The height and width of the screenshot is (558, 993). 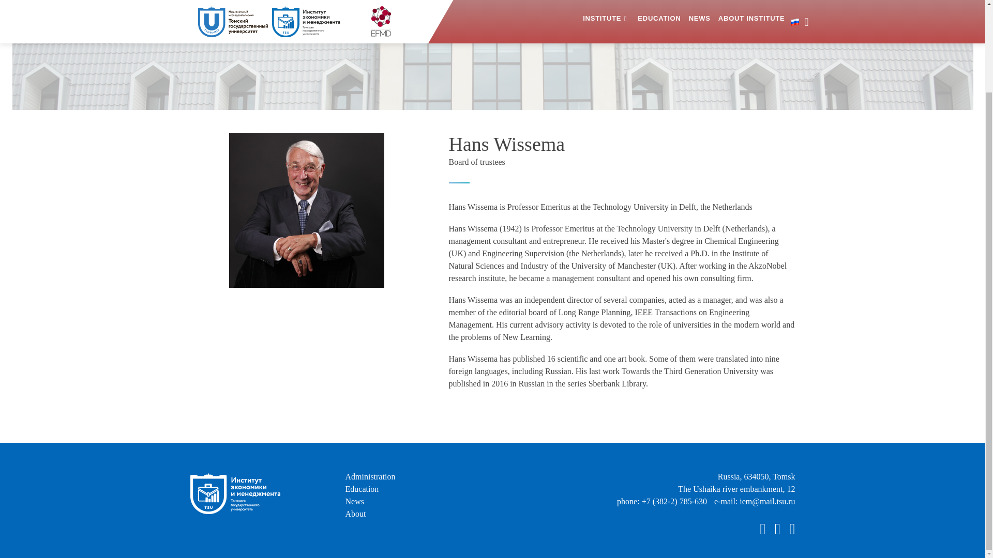 What do you see at coordinates (370, 476) in the screenshot?
I see `Administration` at bounding box center [370, 476].